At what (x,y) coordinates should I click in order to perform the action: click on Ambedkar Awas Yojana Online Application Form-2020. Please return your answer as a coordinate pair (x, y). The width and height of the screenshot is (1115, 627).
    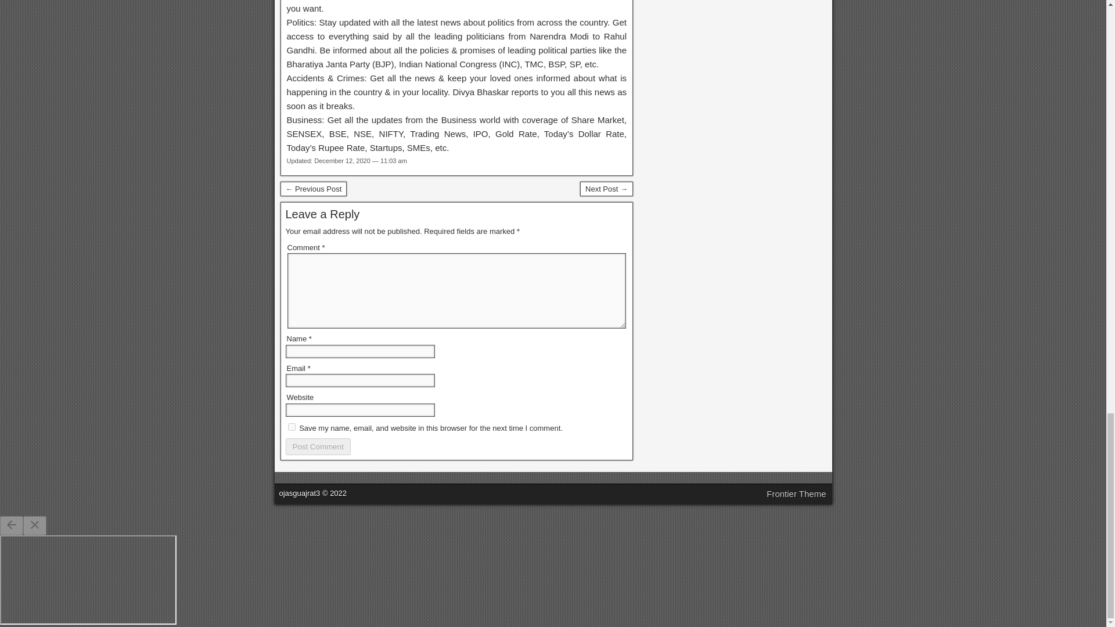
    Looking at the image, I should click on (606, 189).